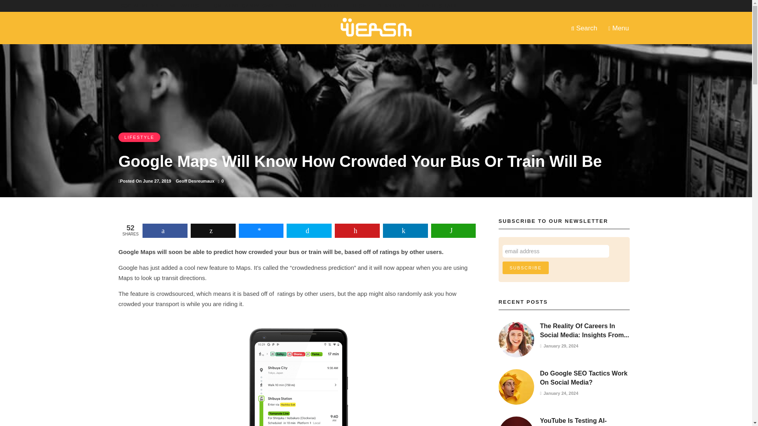 Image resolution: width=758 pixels, height=426 pixels. What do you see at coordinates (357, 230) in the screenshot?
I see `Share on -` at bounding box center [357, 230].